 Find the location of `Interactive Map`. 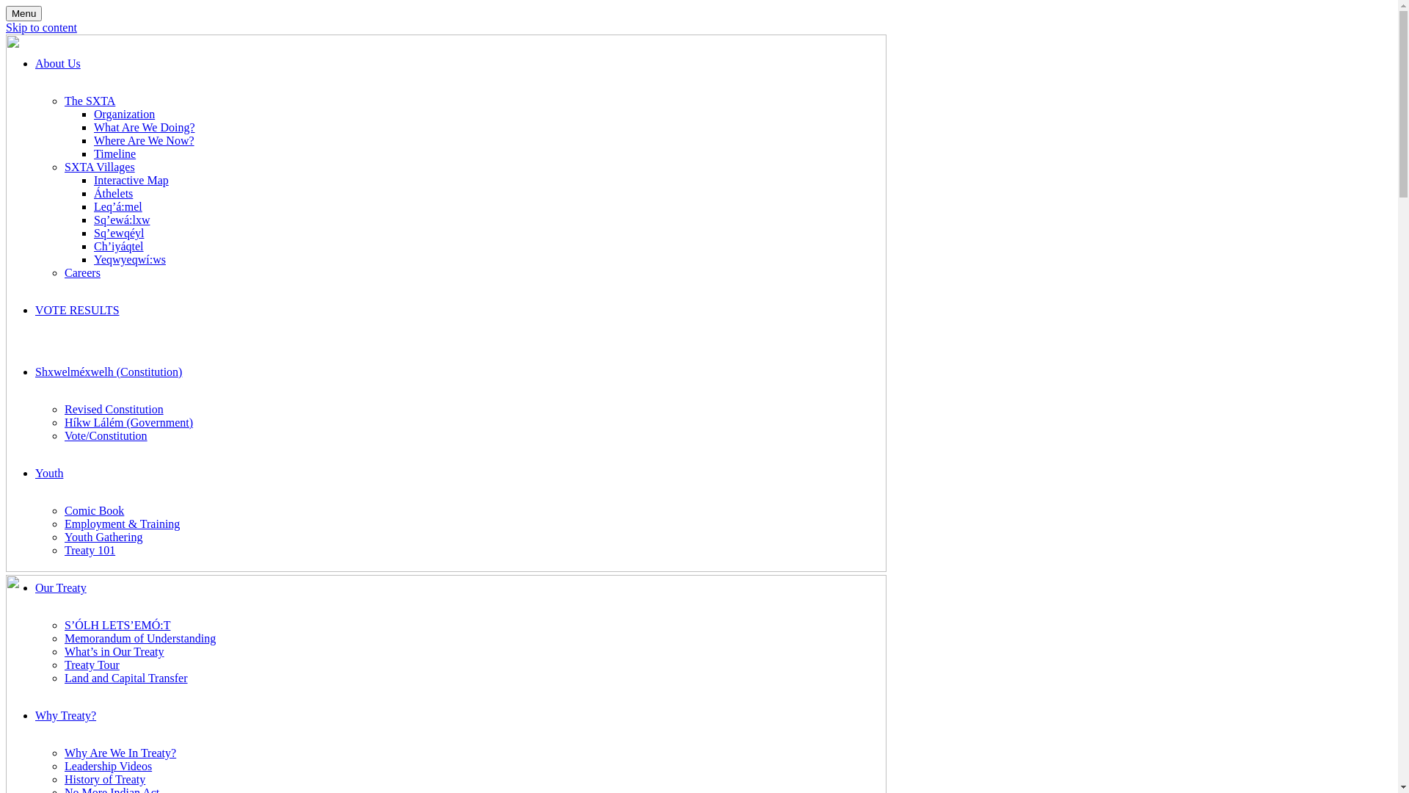

Interactive Map is located at coordinates (131, 181).